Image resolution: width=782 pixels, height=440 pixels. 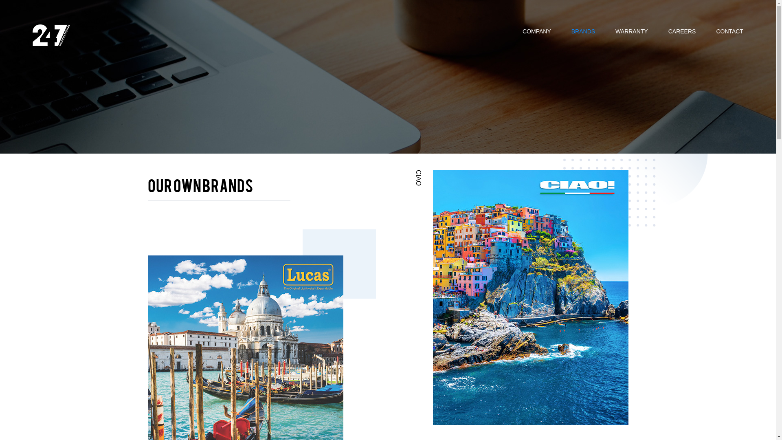 I want to click on BRANDS, so click(x=583, y=31).